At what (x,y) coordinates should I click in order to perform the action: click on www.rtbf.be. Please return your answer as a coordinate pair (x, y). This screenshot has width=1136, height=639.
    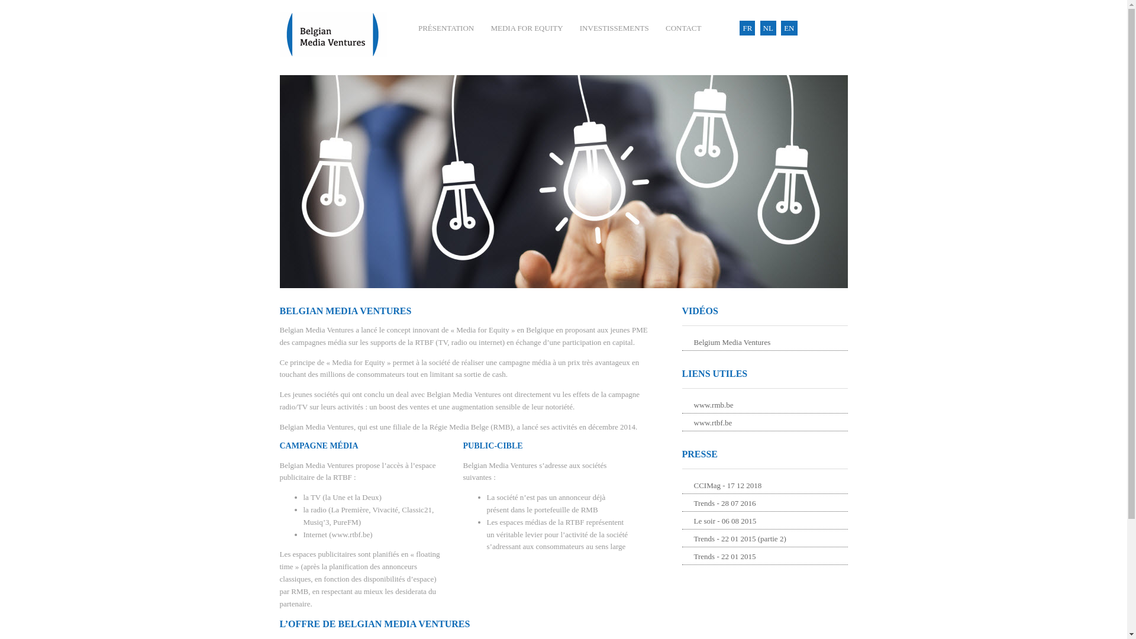
    Looking at the image, I should click on (764, 424).